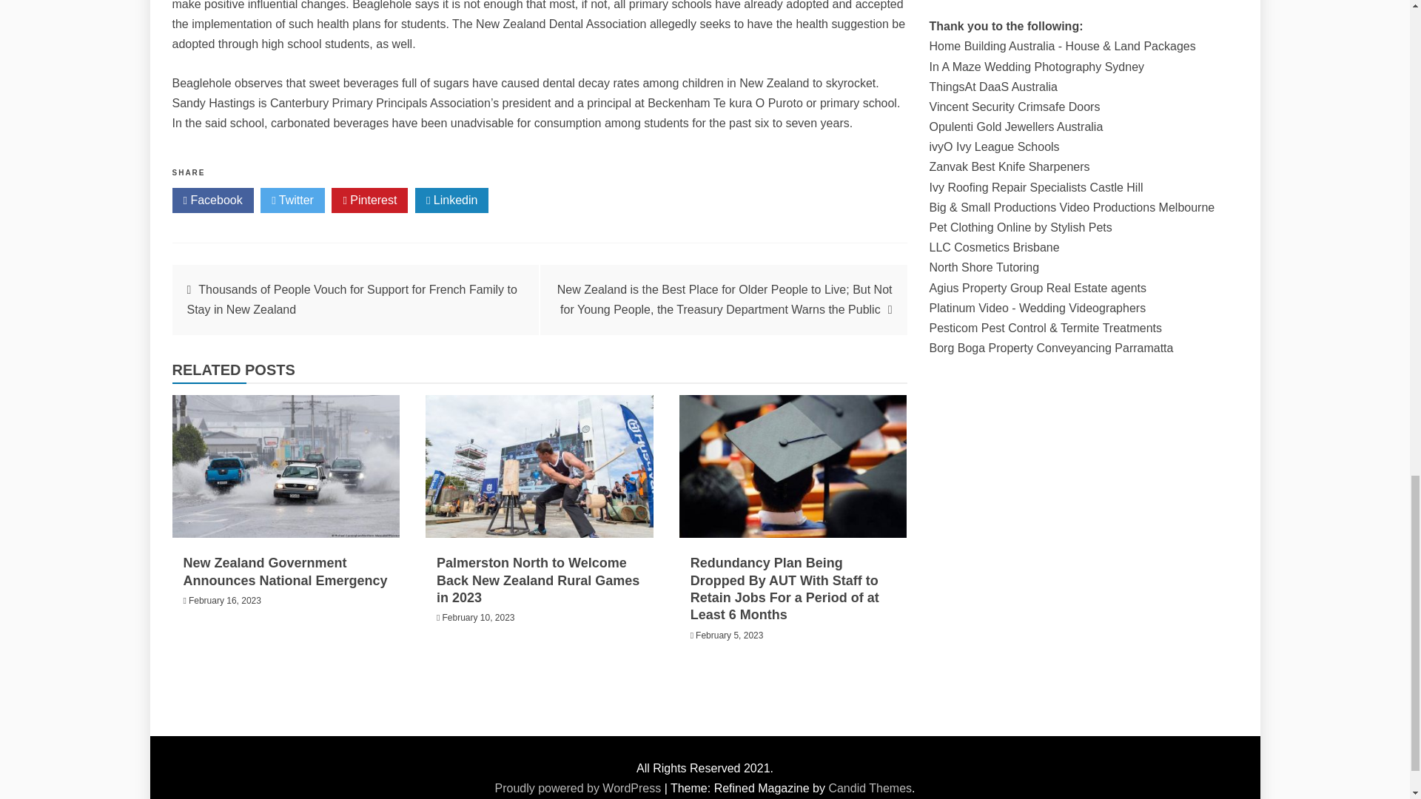 This screenshot has height=799, width=1421. What do you see at coordinates (730, 636) in the screenshot?
I see `February 5, 2023` at bounding box center [730, 636].